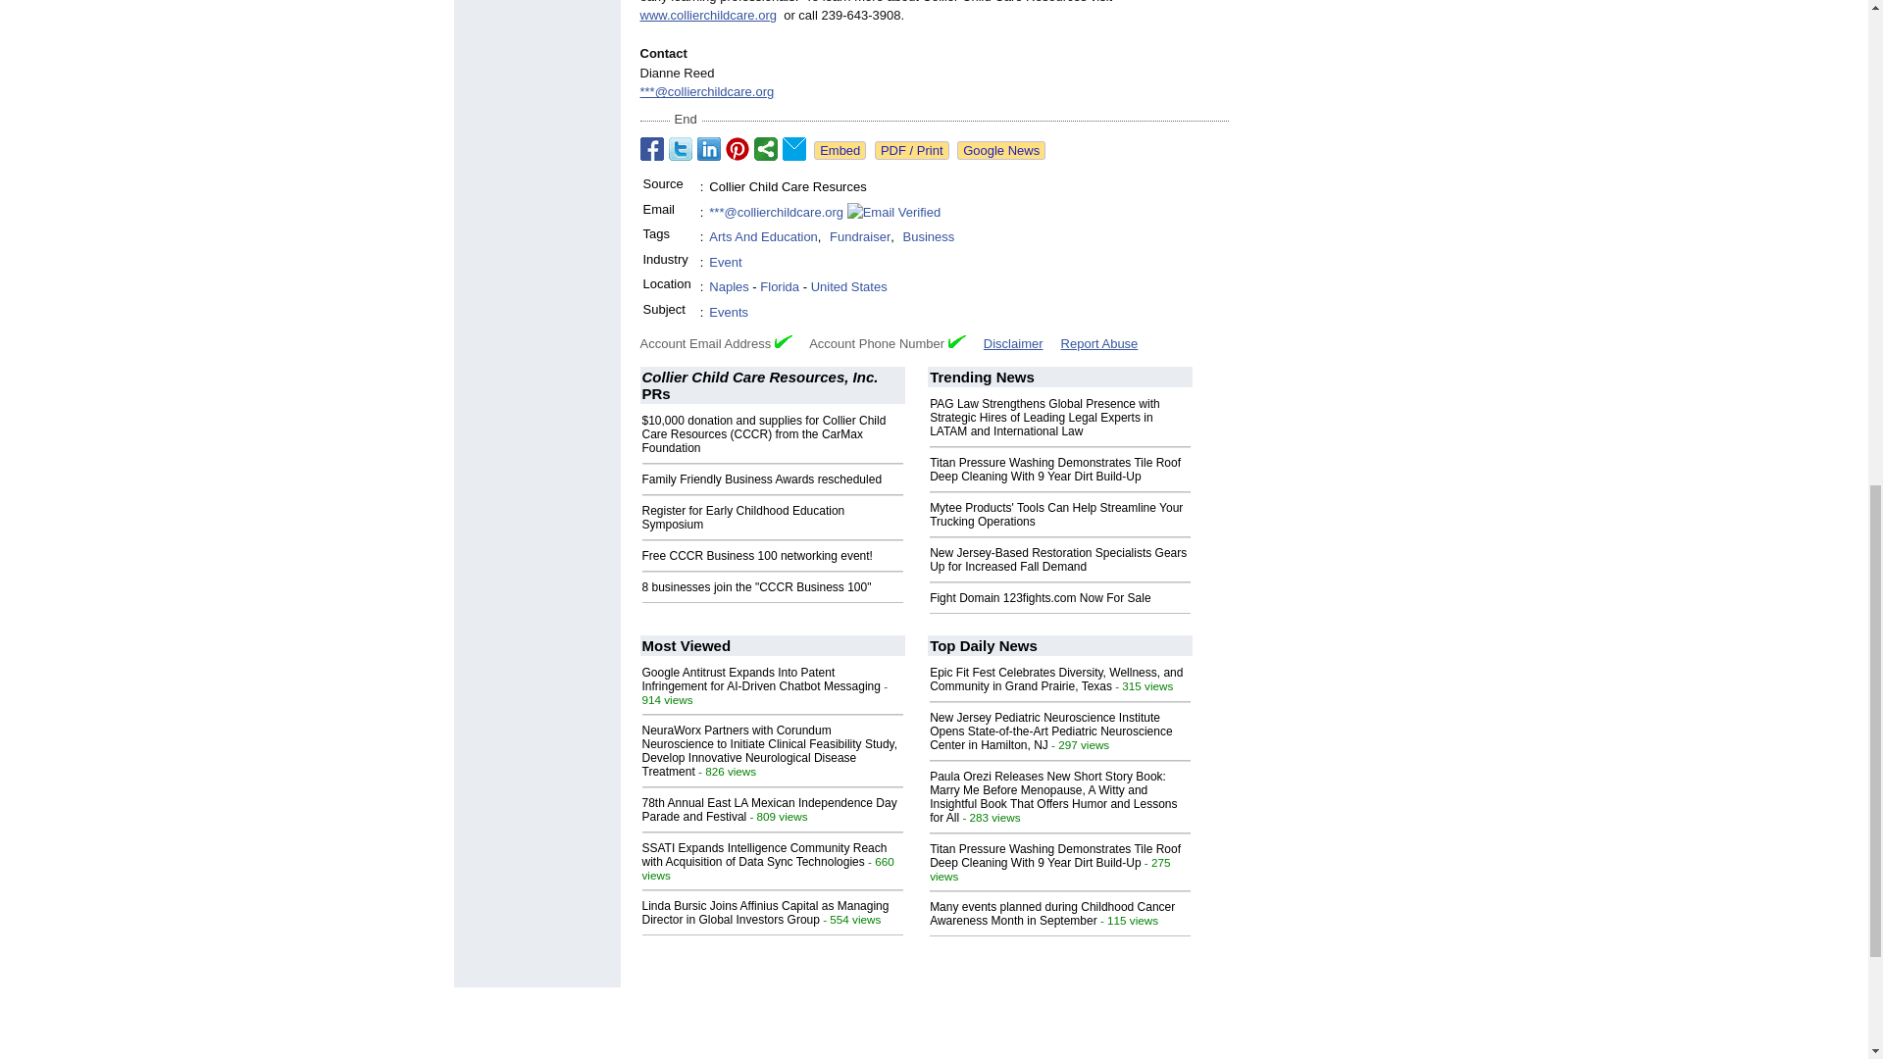  What do you see at coordinates (912, 150) in the screenshot?
I see `See or print the PDF version!` at bounding box center [912, 150].